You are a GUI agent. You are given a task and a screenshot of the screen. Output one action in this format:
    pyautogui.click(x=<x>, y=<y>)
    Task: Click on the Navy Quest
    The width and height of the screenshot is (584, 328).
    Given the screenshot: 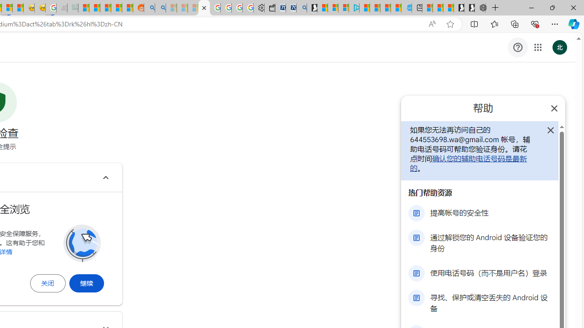 What is the action you would take?
    pyautogui.click(x=62, y=8)
    